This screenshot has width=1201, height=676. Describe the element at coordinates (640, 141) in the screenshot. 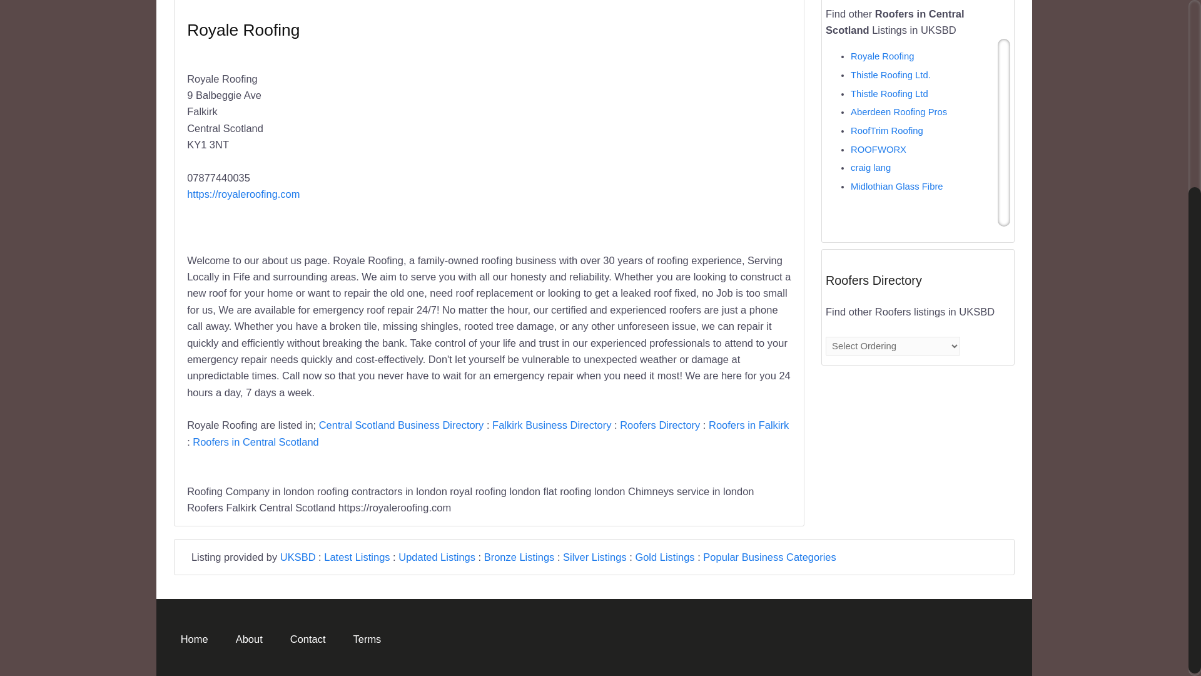

I see `Advertisement` at that location.